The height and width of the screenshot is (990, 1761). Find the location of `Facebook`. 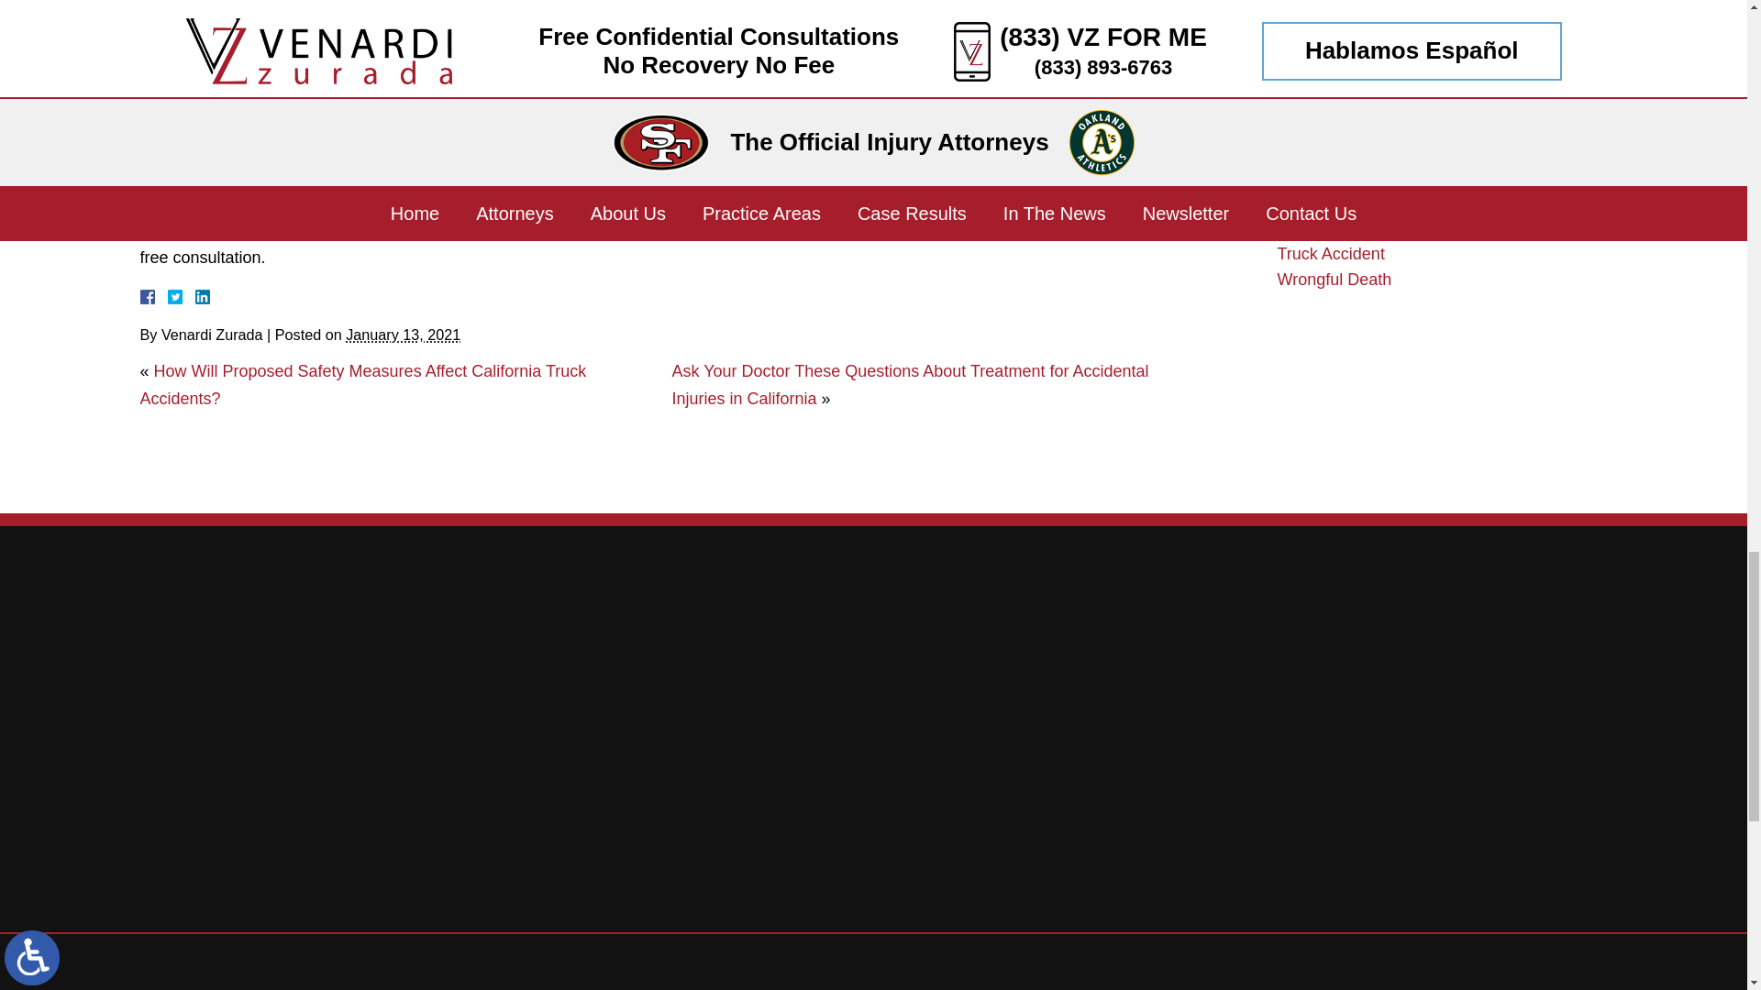

Facebook is located at coordinates (168, 297).